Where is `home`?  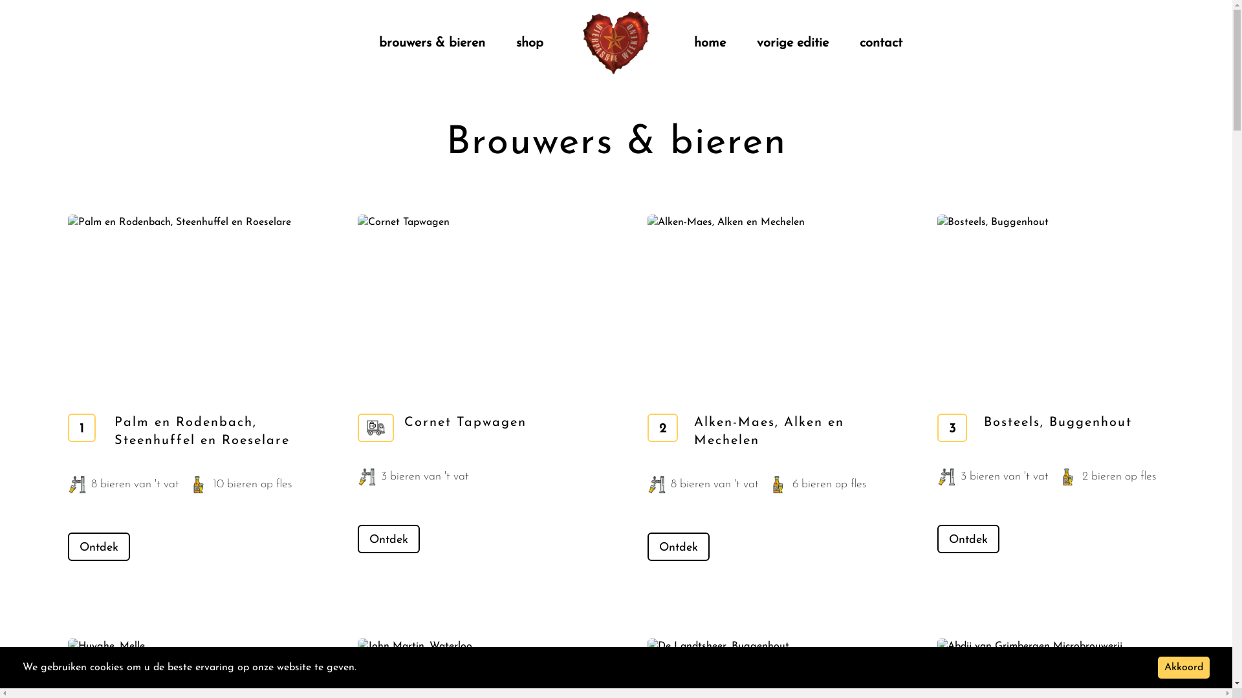
home is located at coordinates (710, 43).